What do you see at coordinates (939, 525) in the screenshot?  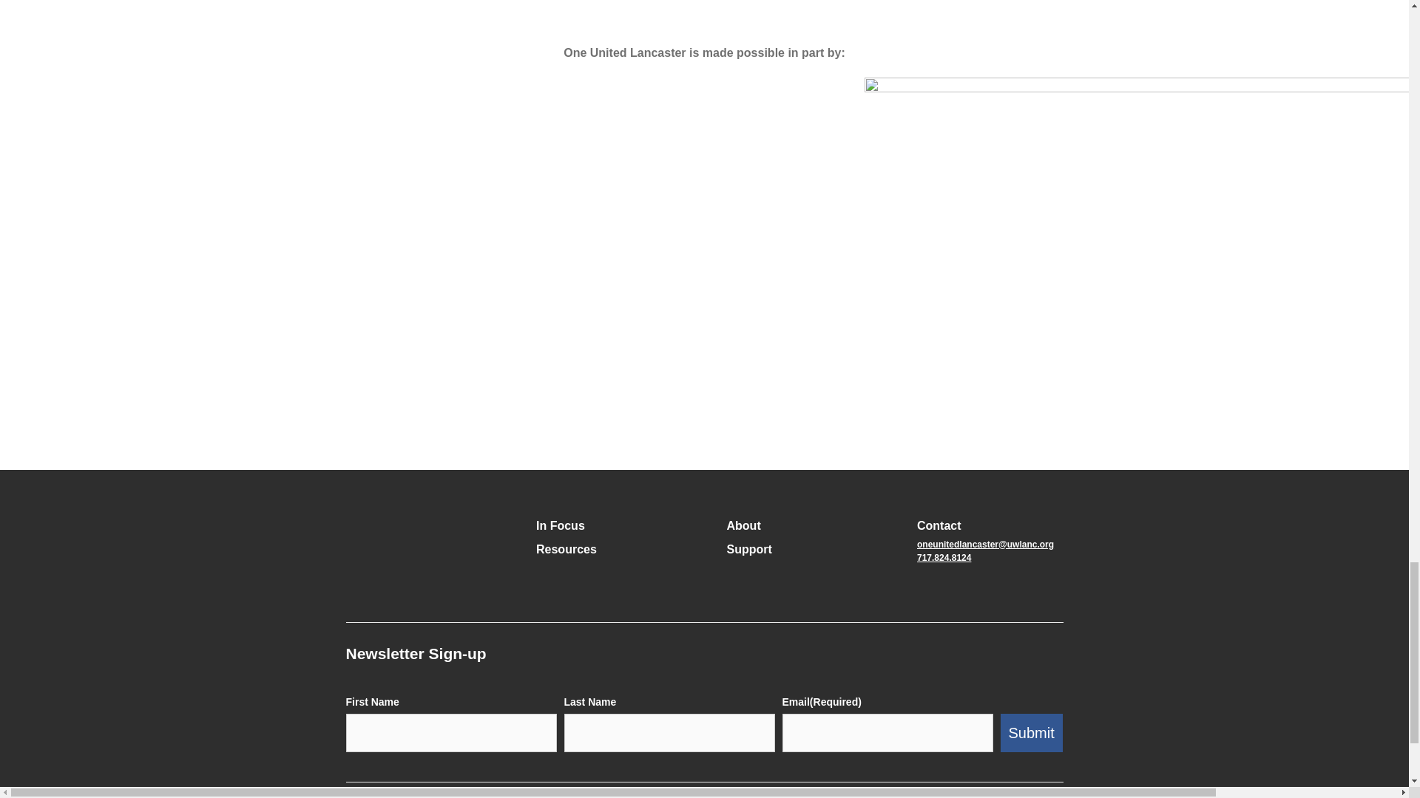 I see `Contact` at bounding box center [939, 525].